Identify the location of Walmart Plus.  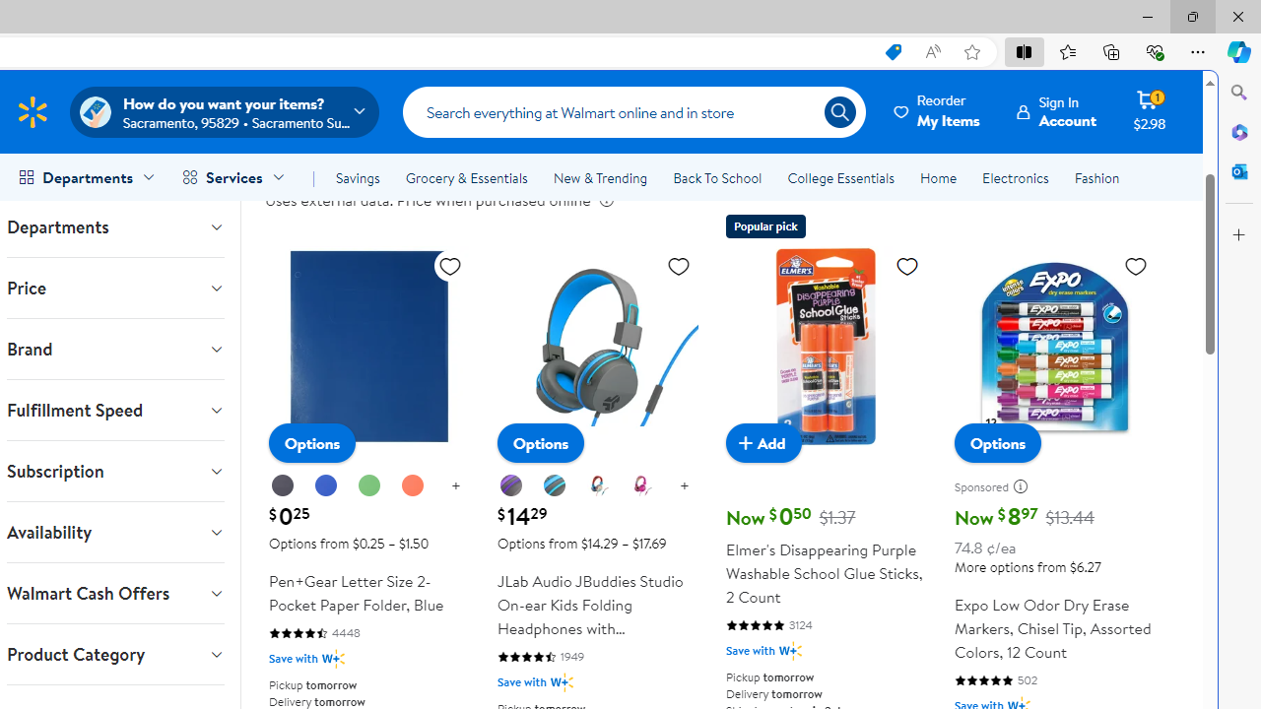
(790, 650).